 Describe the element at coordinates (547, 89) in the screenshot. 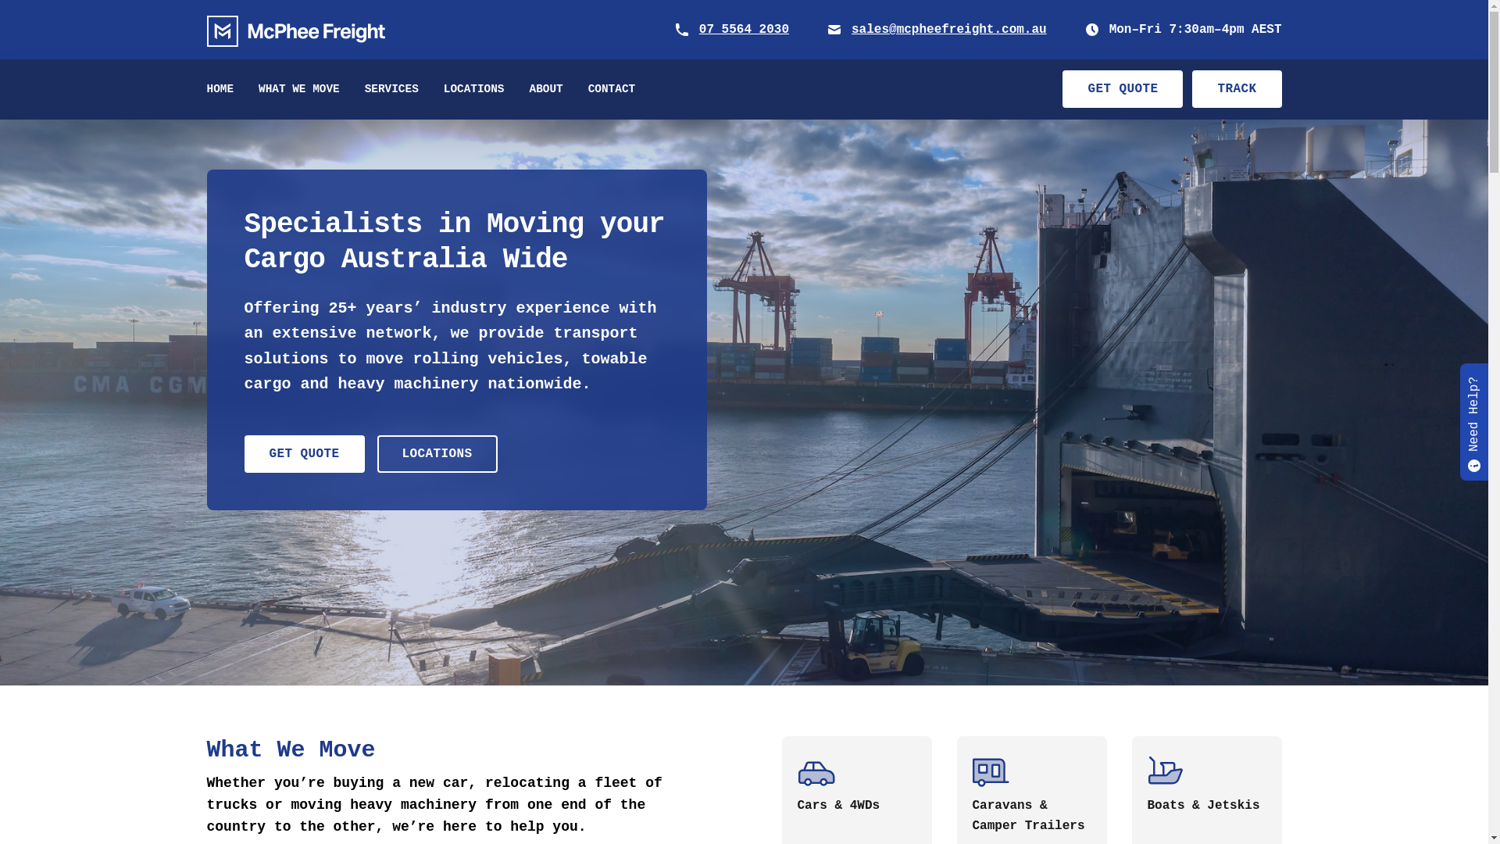

I see `ABOUT` at that location.